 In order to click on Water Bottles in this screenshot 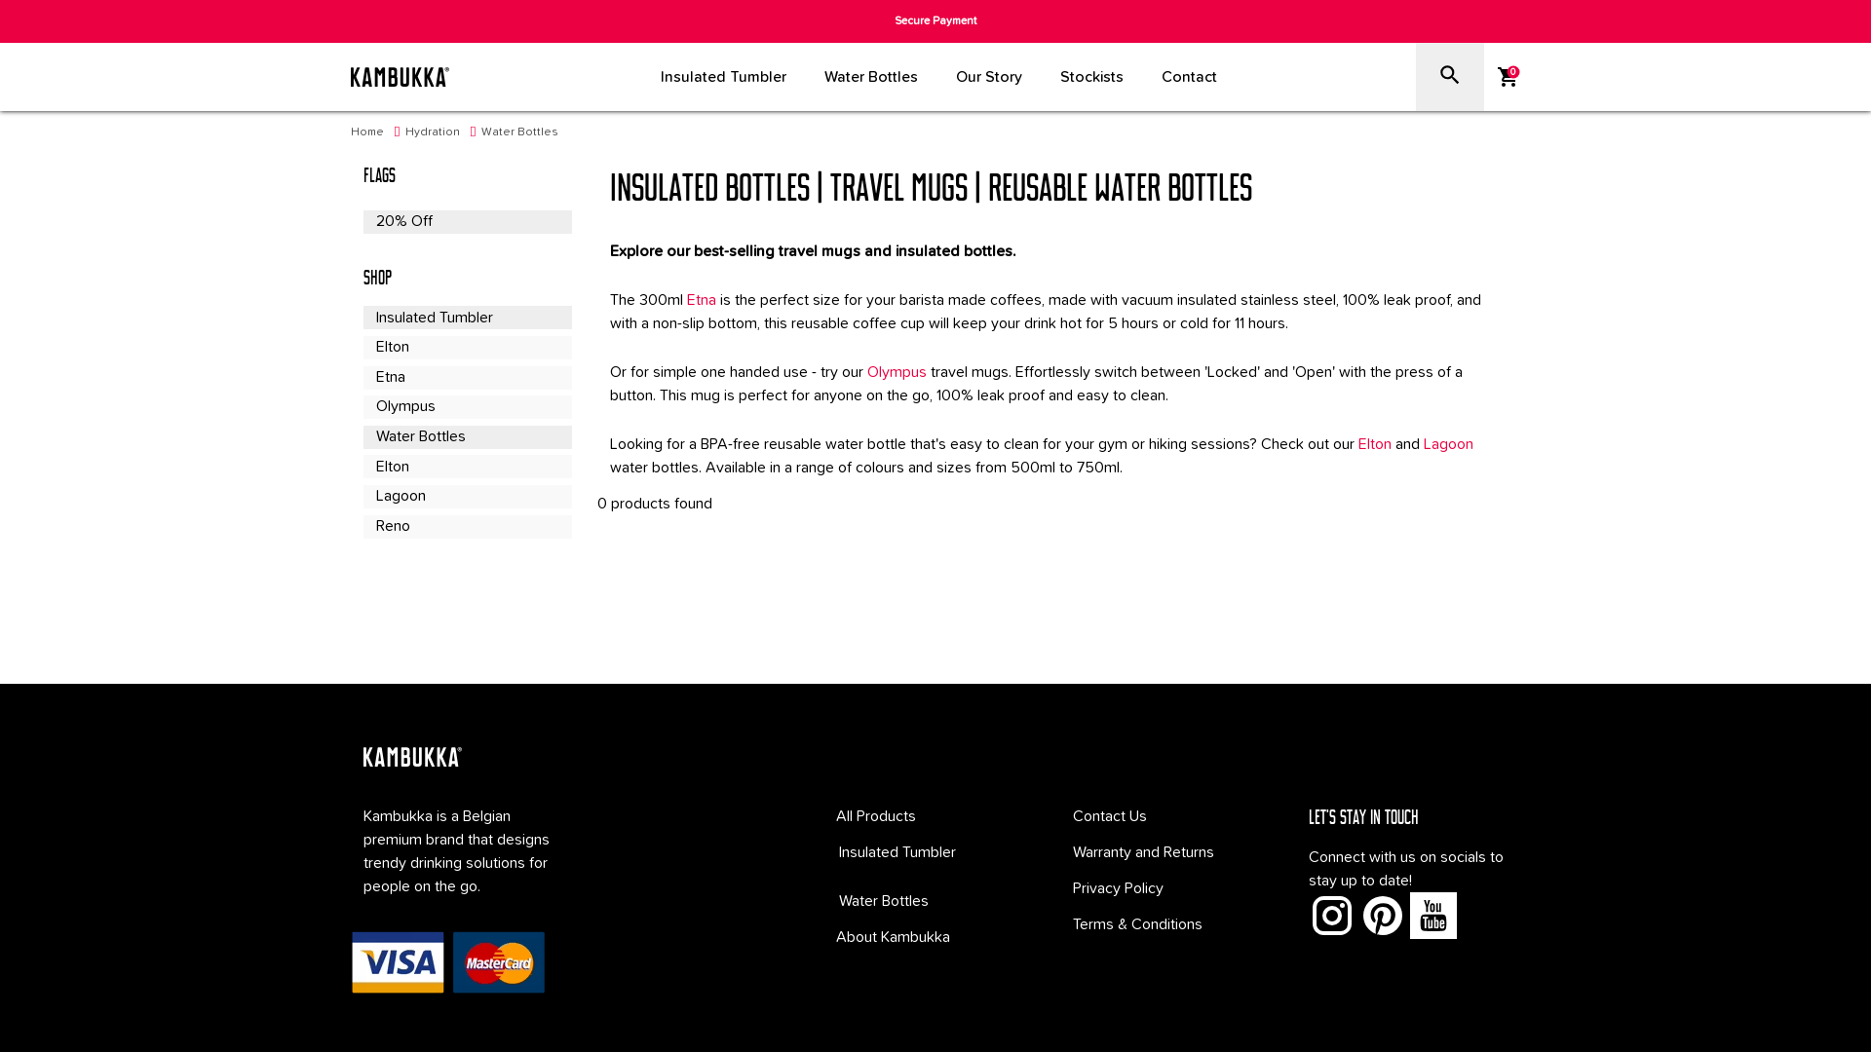, I will do `click(519, 132)`.